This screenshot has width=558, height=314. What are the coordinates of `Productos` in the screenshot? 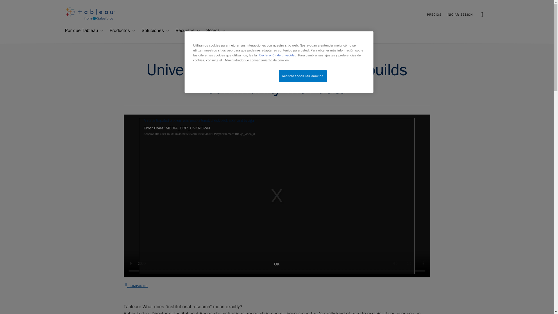 It's located at (117, 31).